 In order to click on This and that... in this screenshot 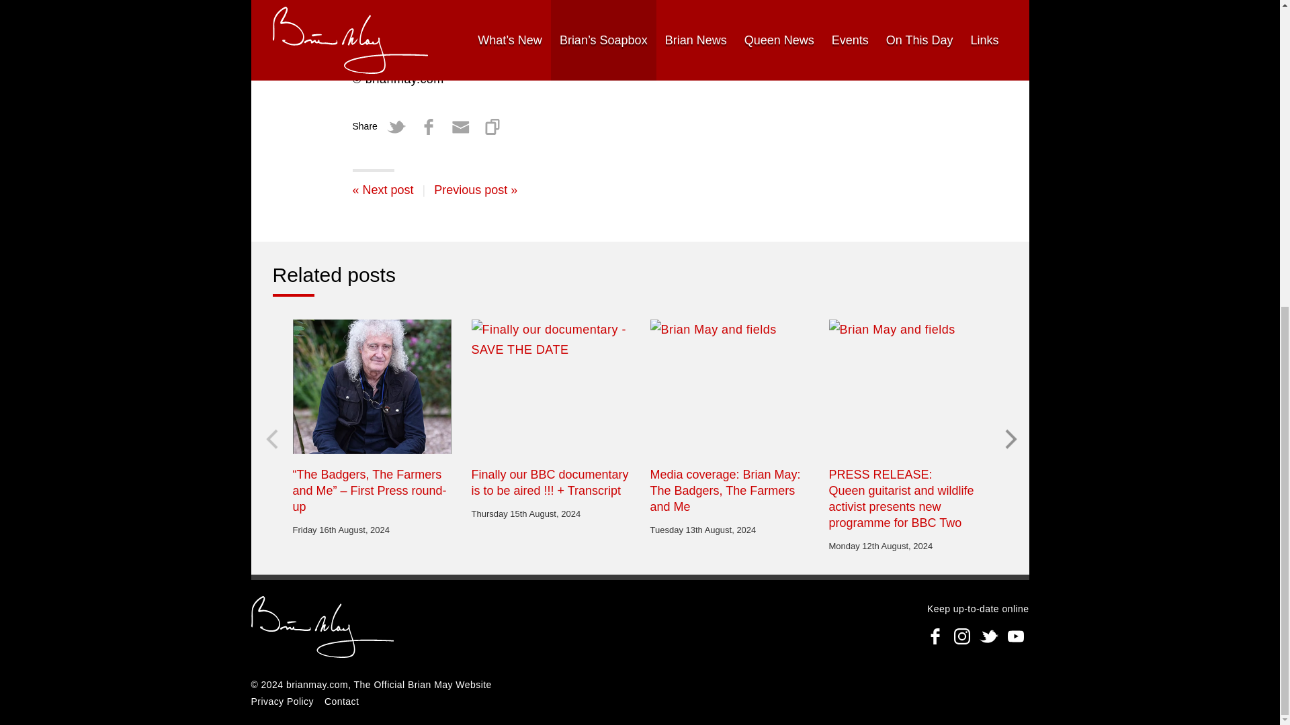, I will do `click(475, 189)`.